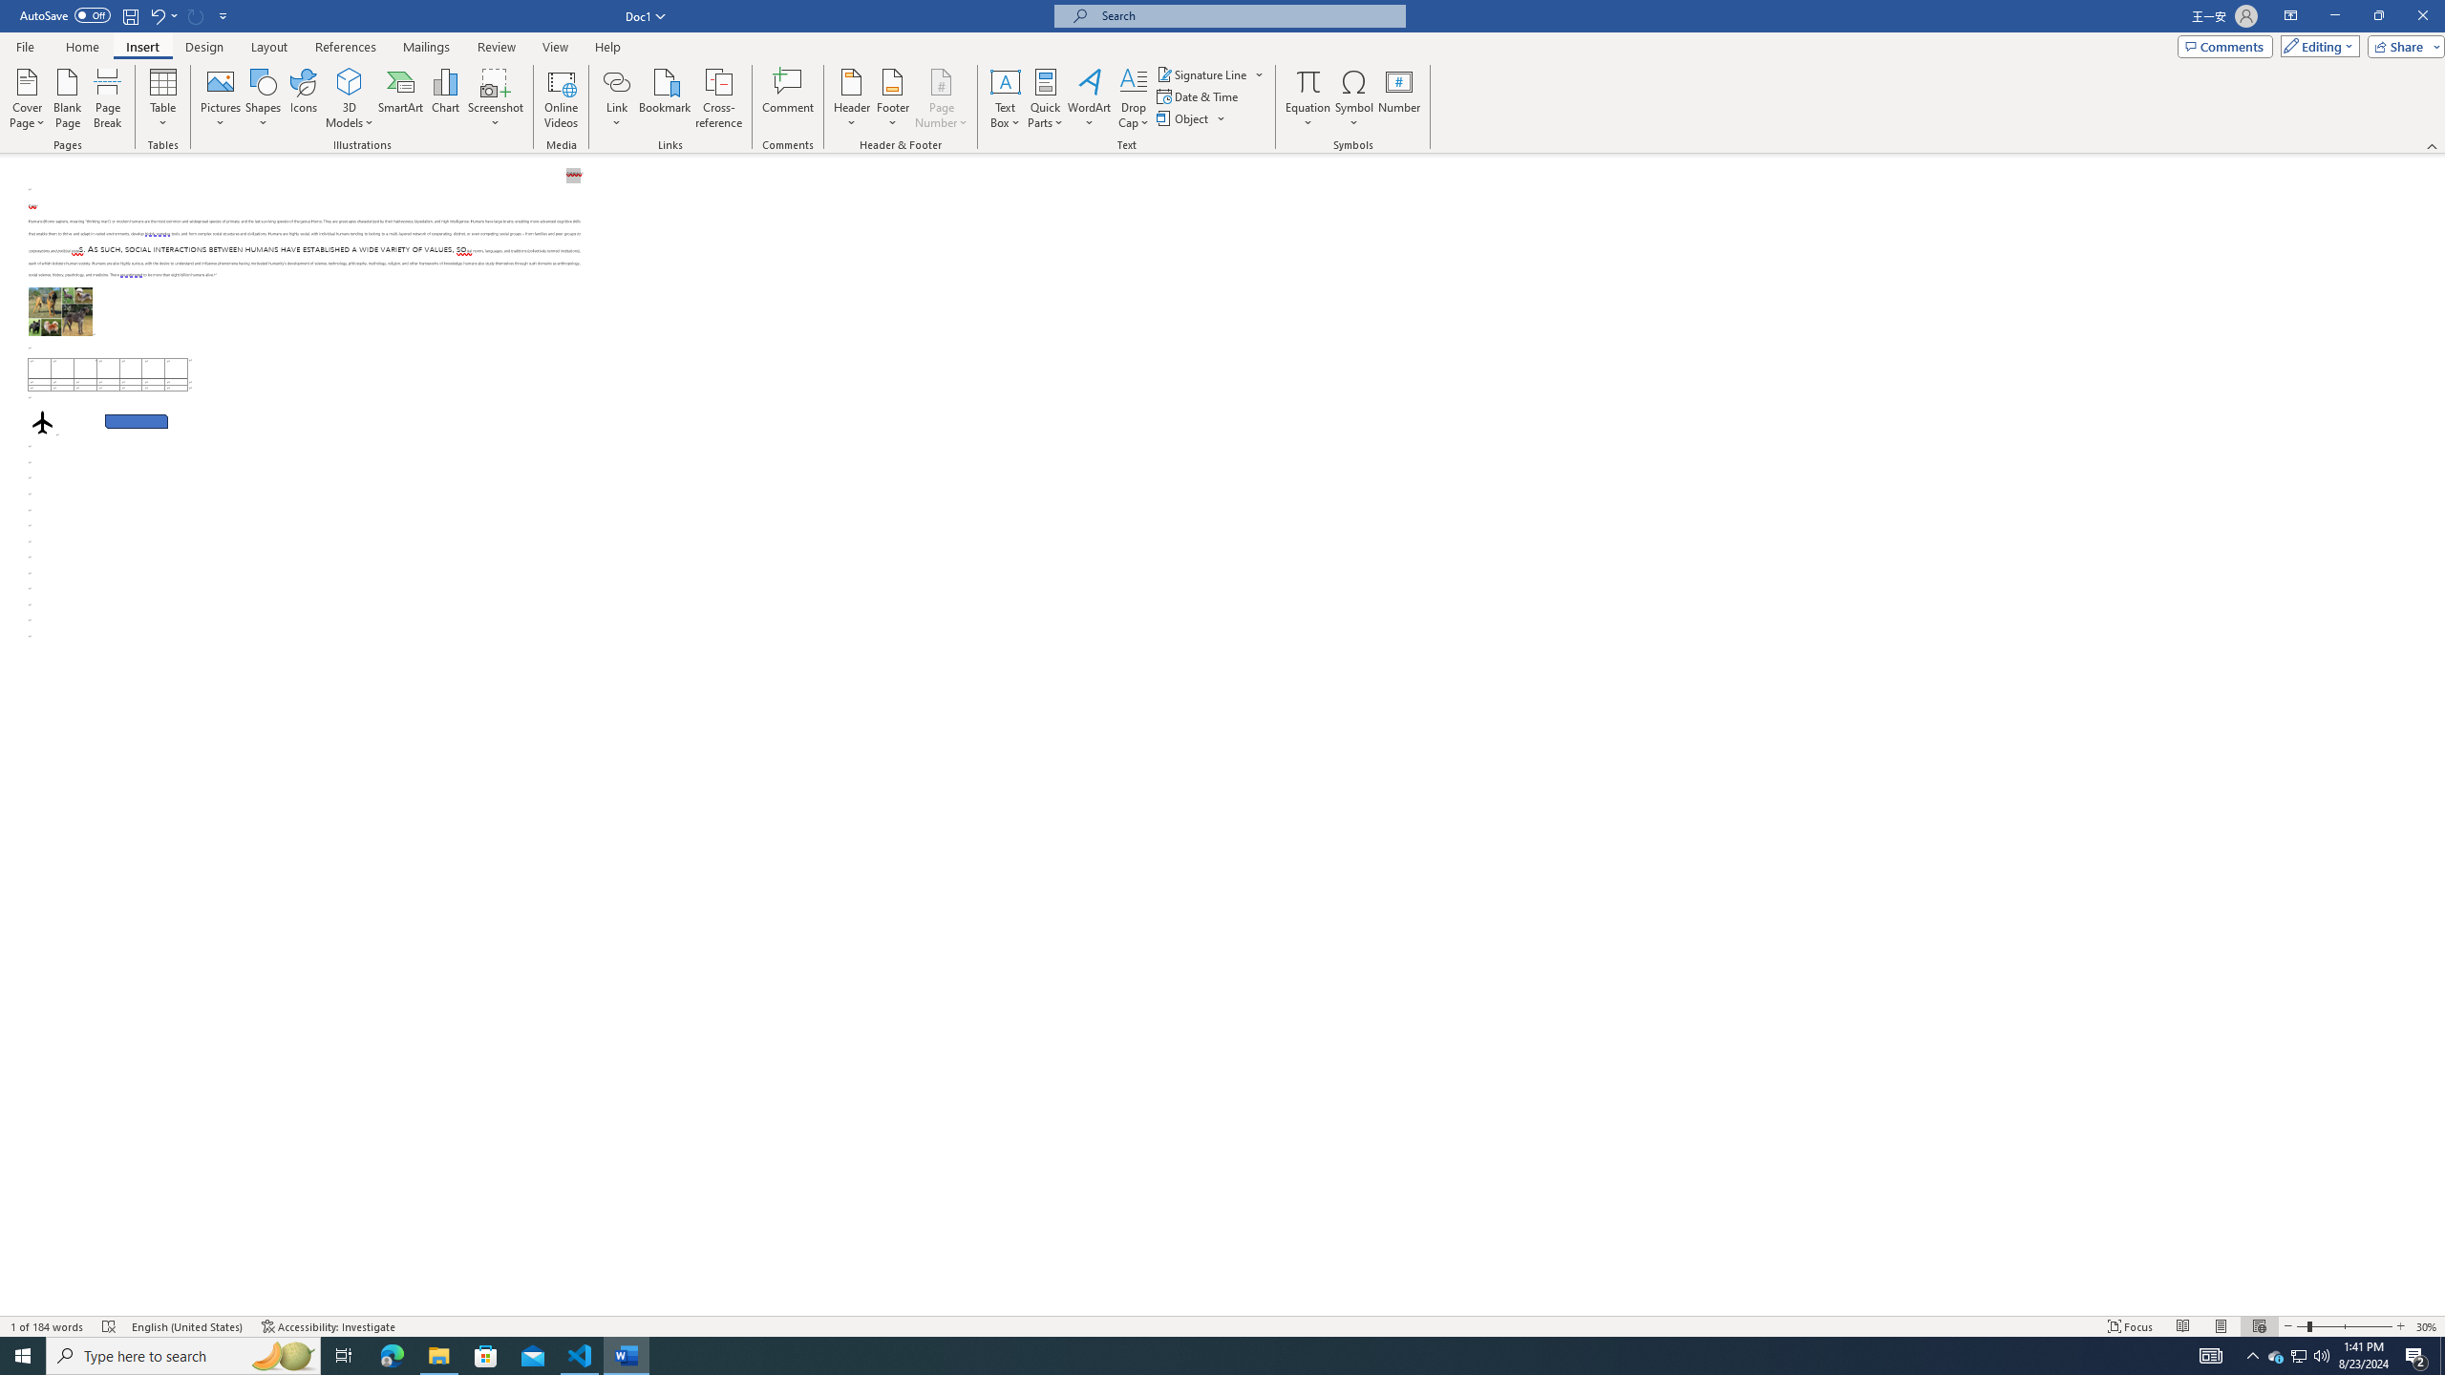  Describe the element at coordinates (187, 1326) in the screenshot. I see `Language English (United States)` at that location.